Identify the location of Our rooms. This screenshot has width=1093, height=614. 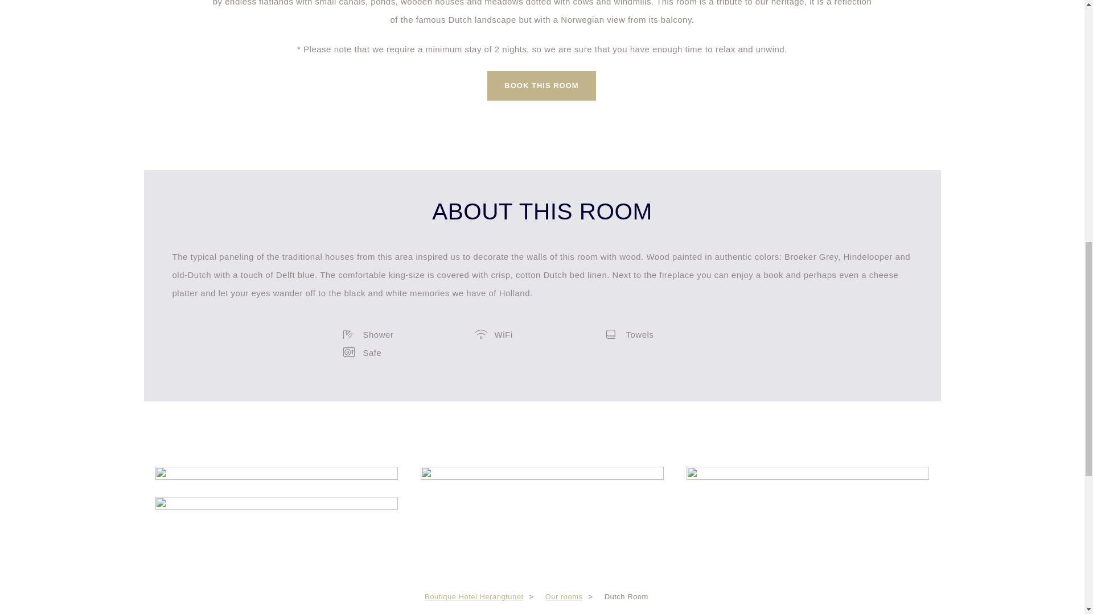
(564, 597).